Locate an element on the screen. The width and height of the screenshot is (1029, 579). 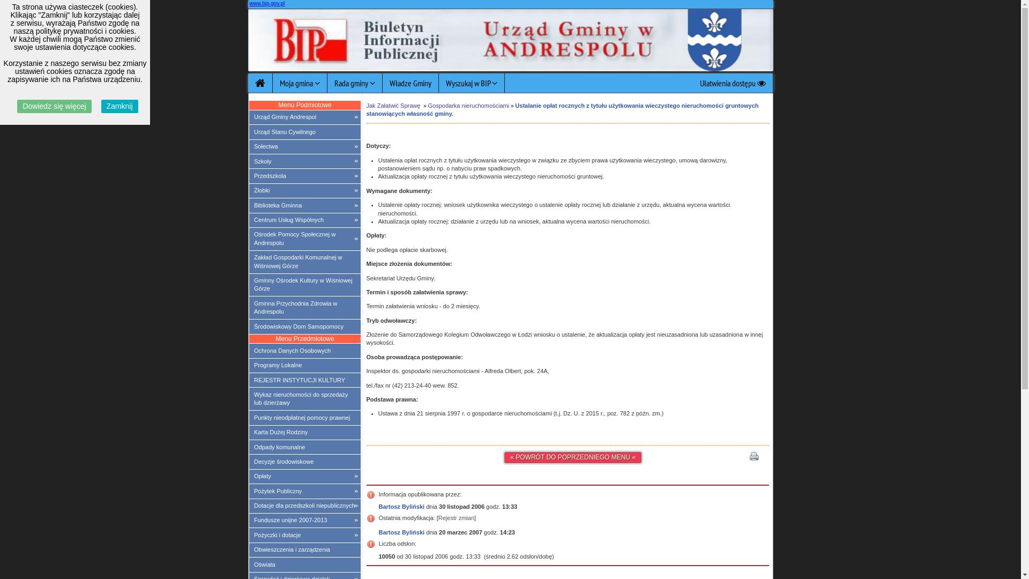
Biblioteka Gminna is located at coordinates (305, 205).